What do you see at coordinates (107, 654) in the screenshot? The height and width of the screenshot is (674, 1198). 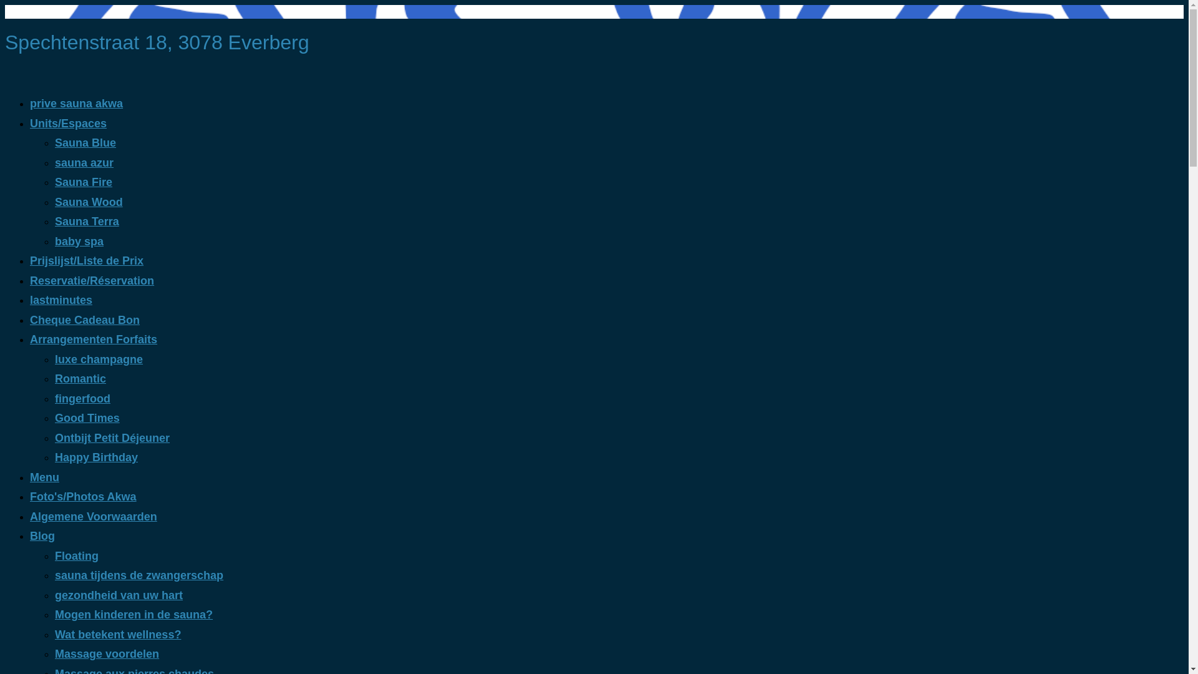 I see `Massage voordelen` at bounding box center [107, 654].